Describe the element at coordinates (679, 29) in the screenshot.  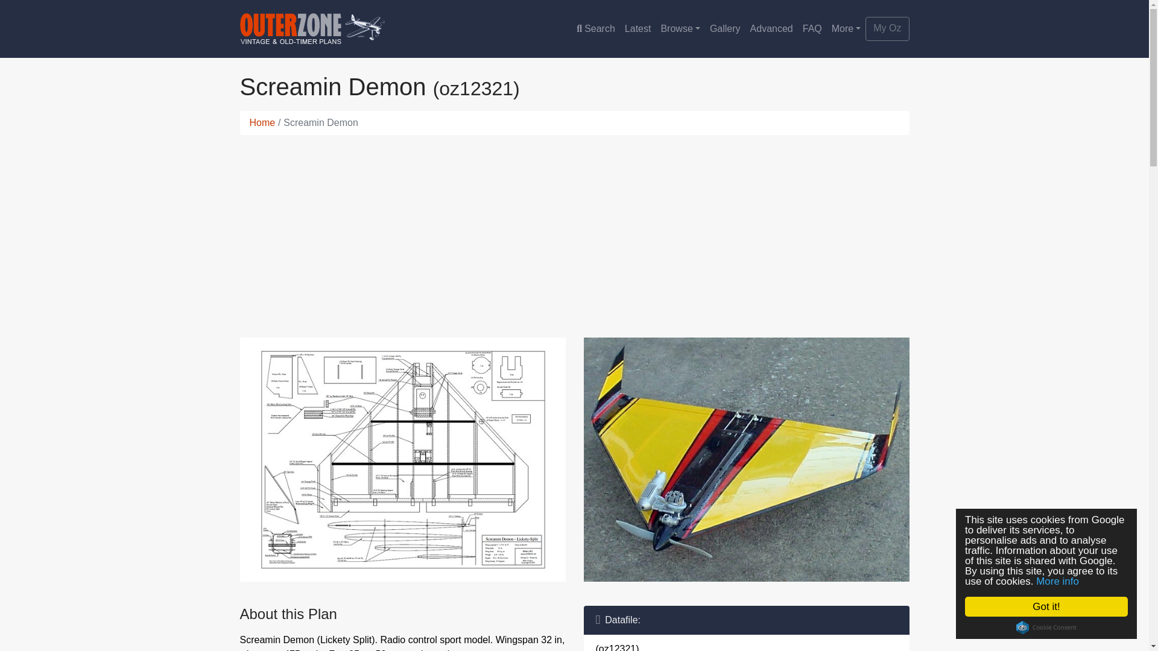
I see `Browse` at that location.